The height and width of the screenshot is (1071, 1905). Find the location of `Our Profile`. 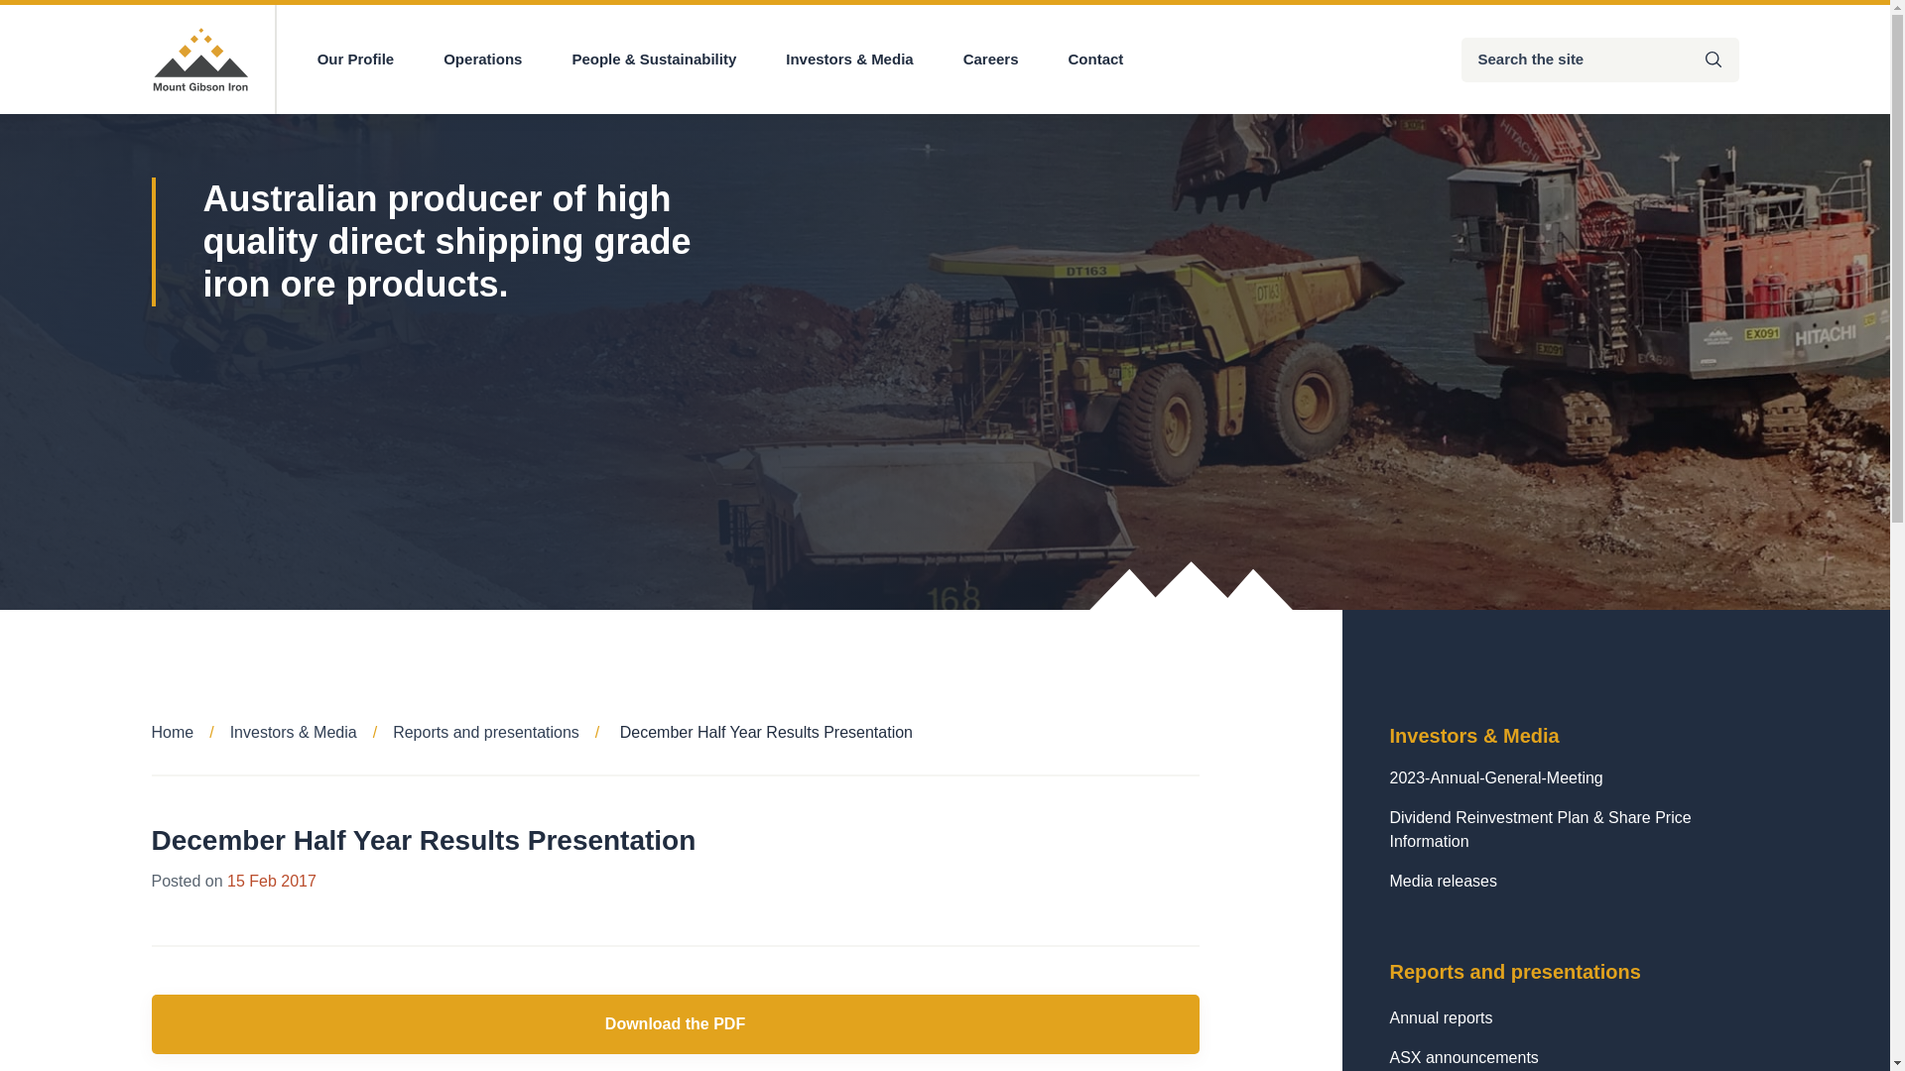

Our Profile is located at coordinates (356, 59).